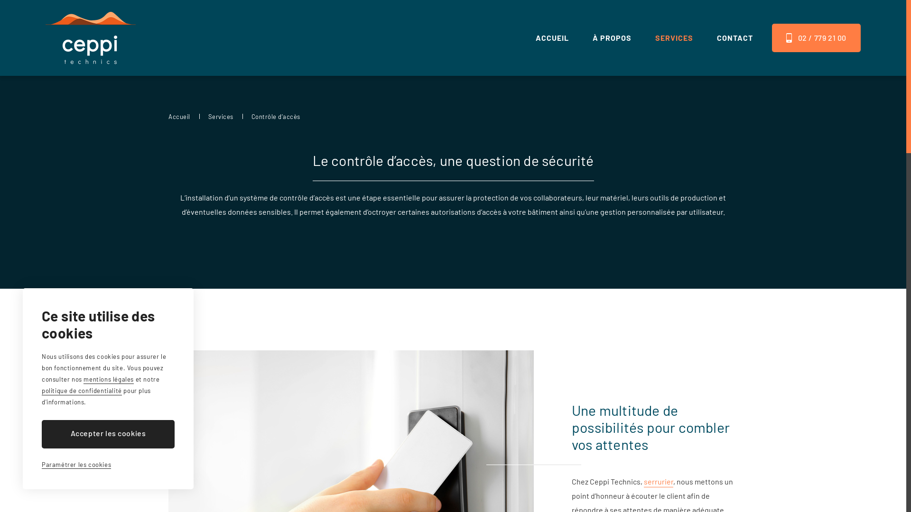 The width and height of the screenshot is (911, 512). What do you see at coordinates (220, 117) in the screenshot?
I see `Services` at bounding box center [220, 117].